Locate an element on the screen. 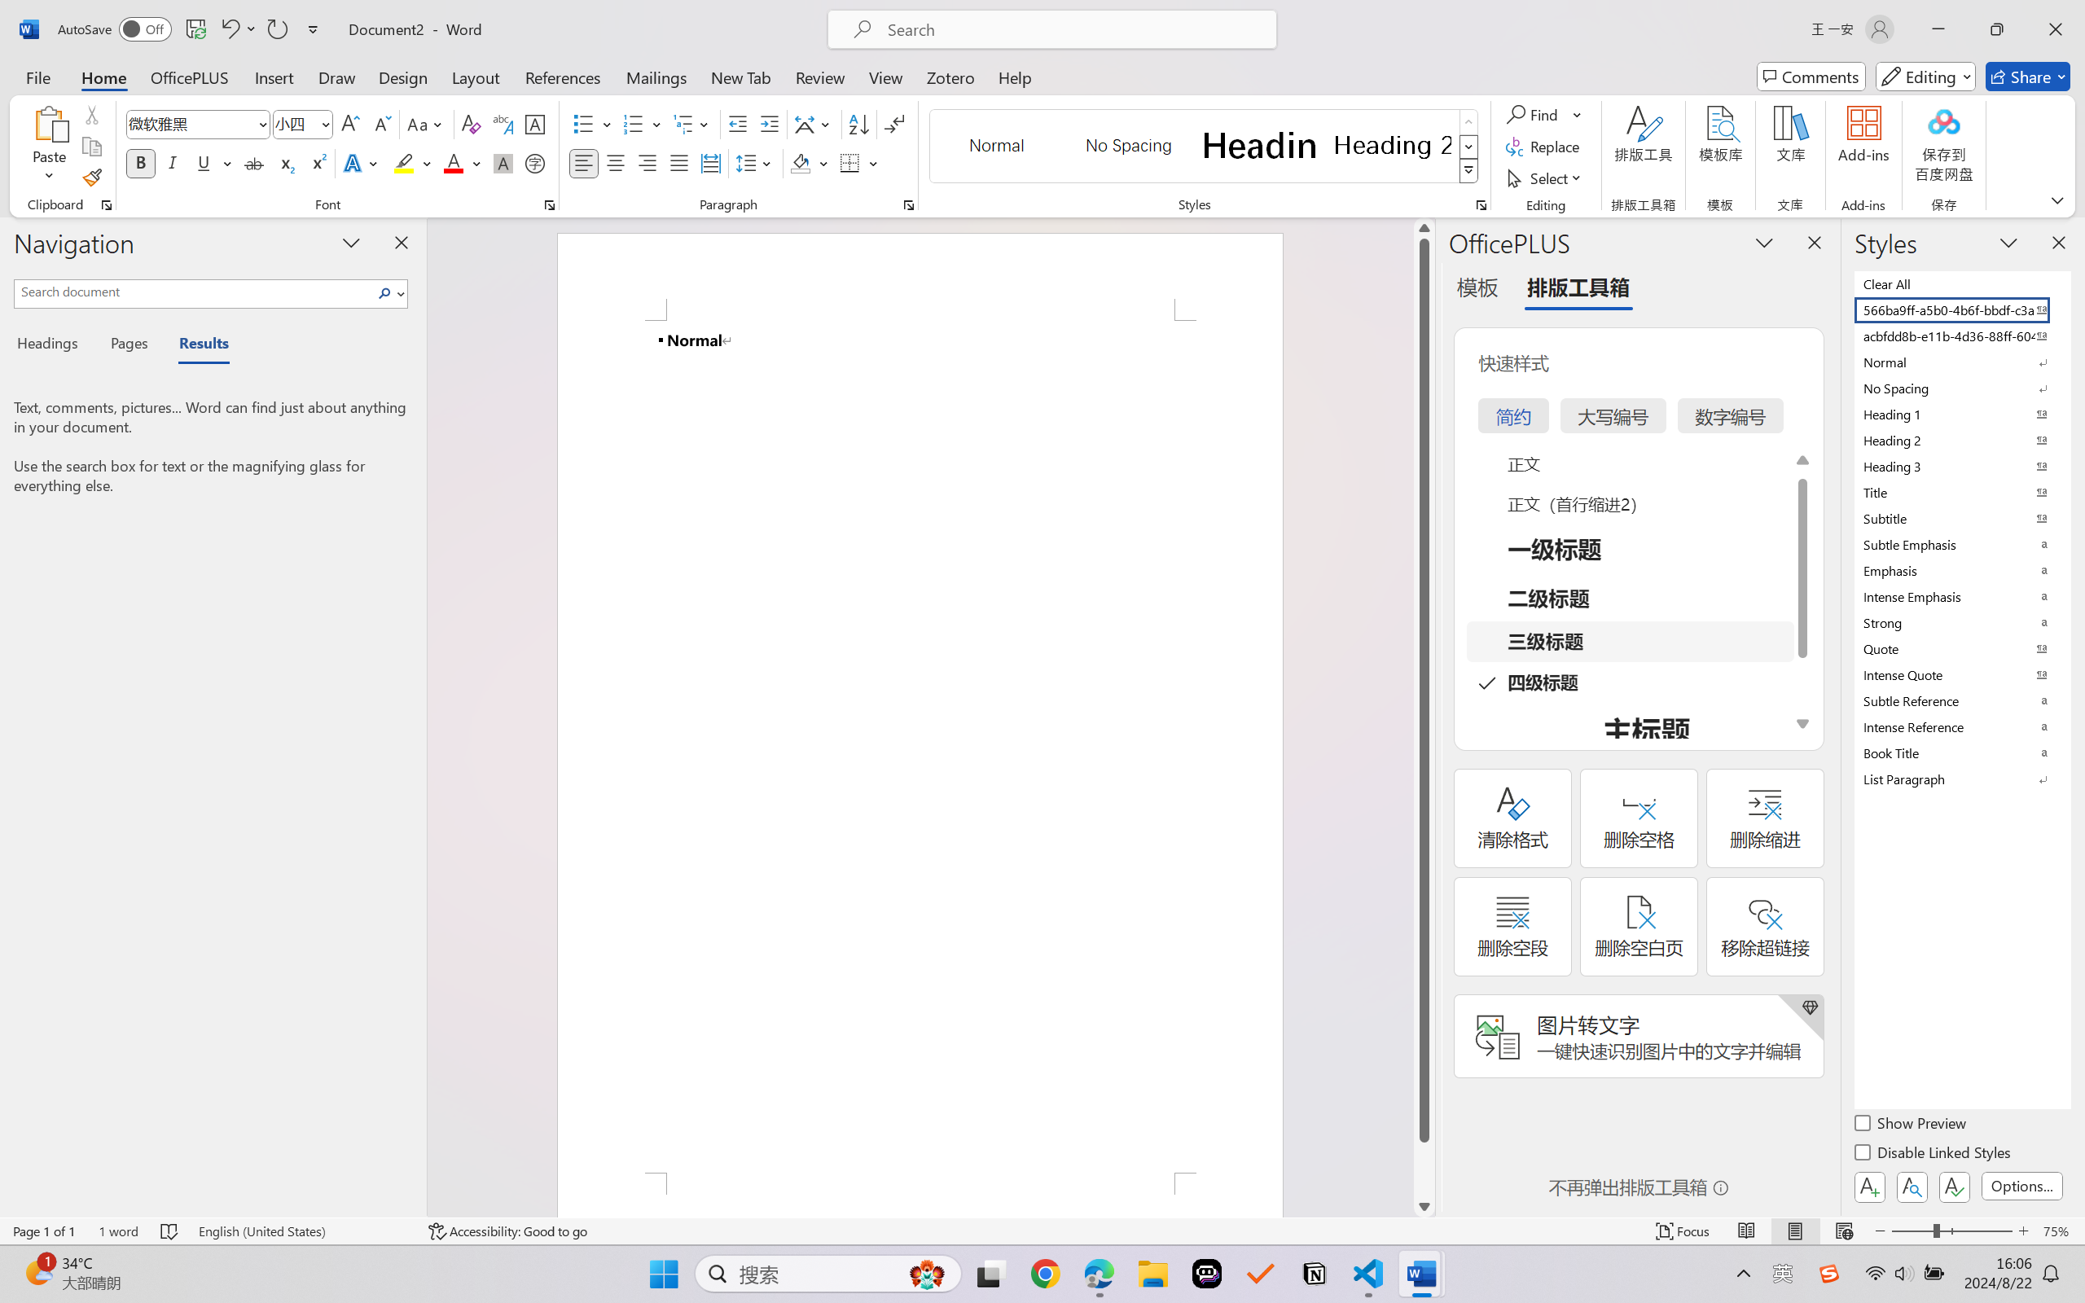 Image resolution: width=2085 pixels, height=1303 pixels. Emphasis is located at coordinates (1961, 570).